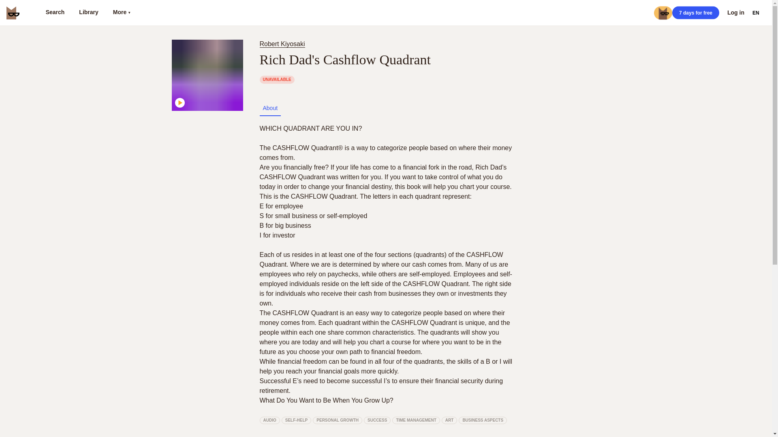 The image size is (778, 437). Describe the element at coordinates (297, 420) in the screenshot. I see `SELF-HELP` at that location.